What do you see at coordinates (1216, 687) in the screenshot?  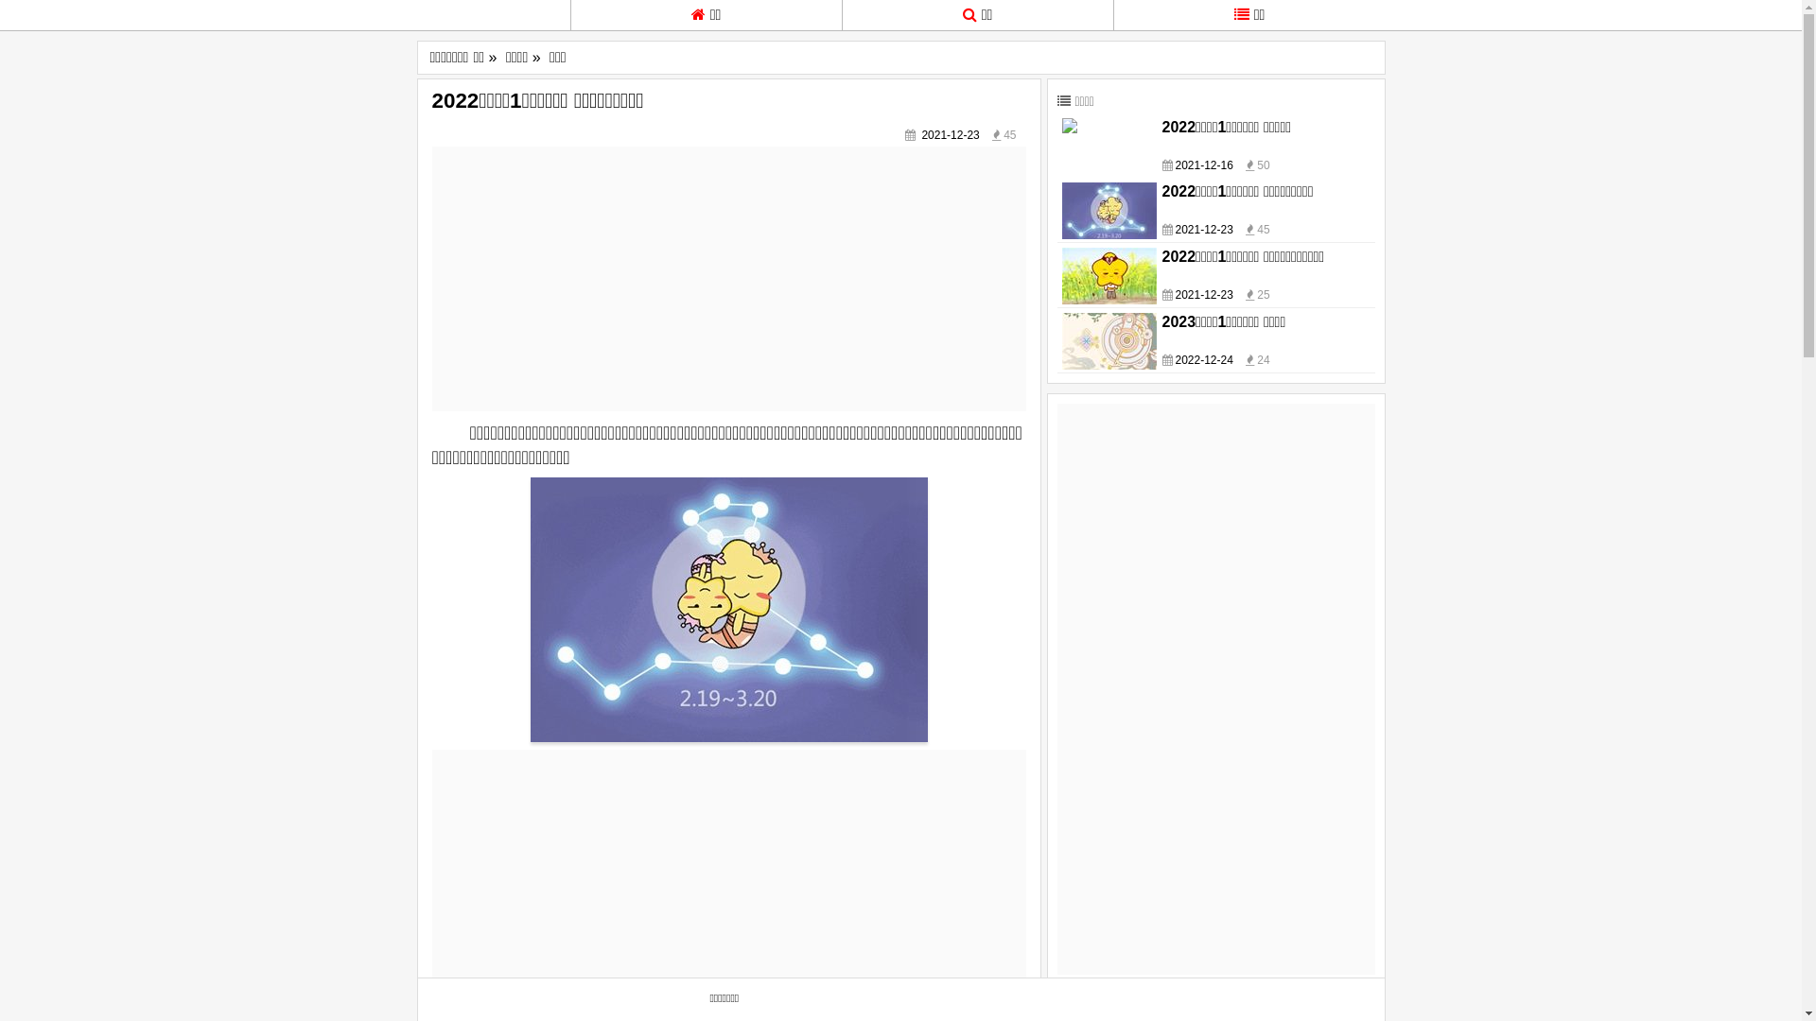 I see `Advertisement` at bounding box center [1216, 687].